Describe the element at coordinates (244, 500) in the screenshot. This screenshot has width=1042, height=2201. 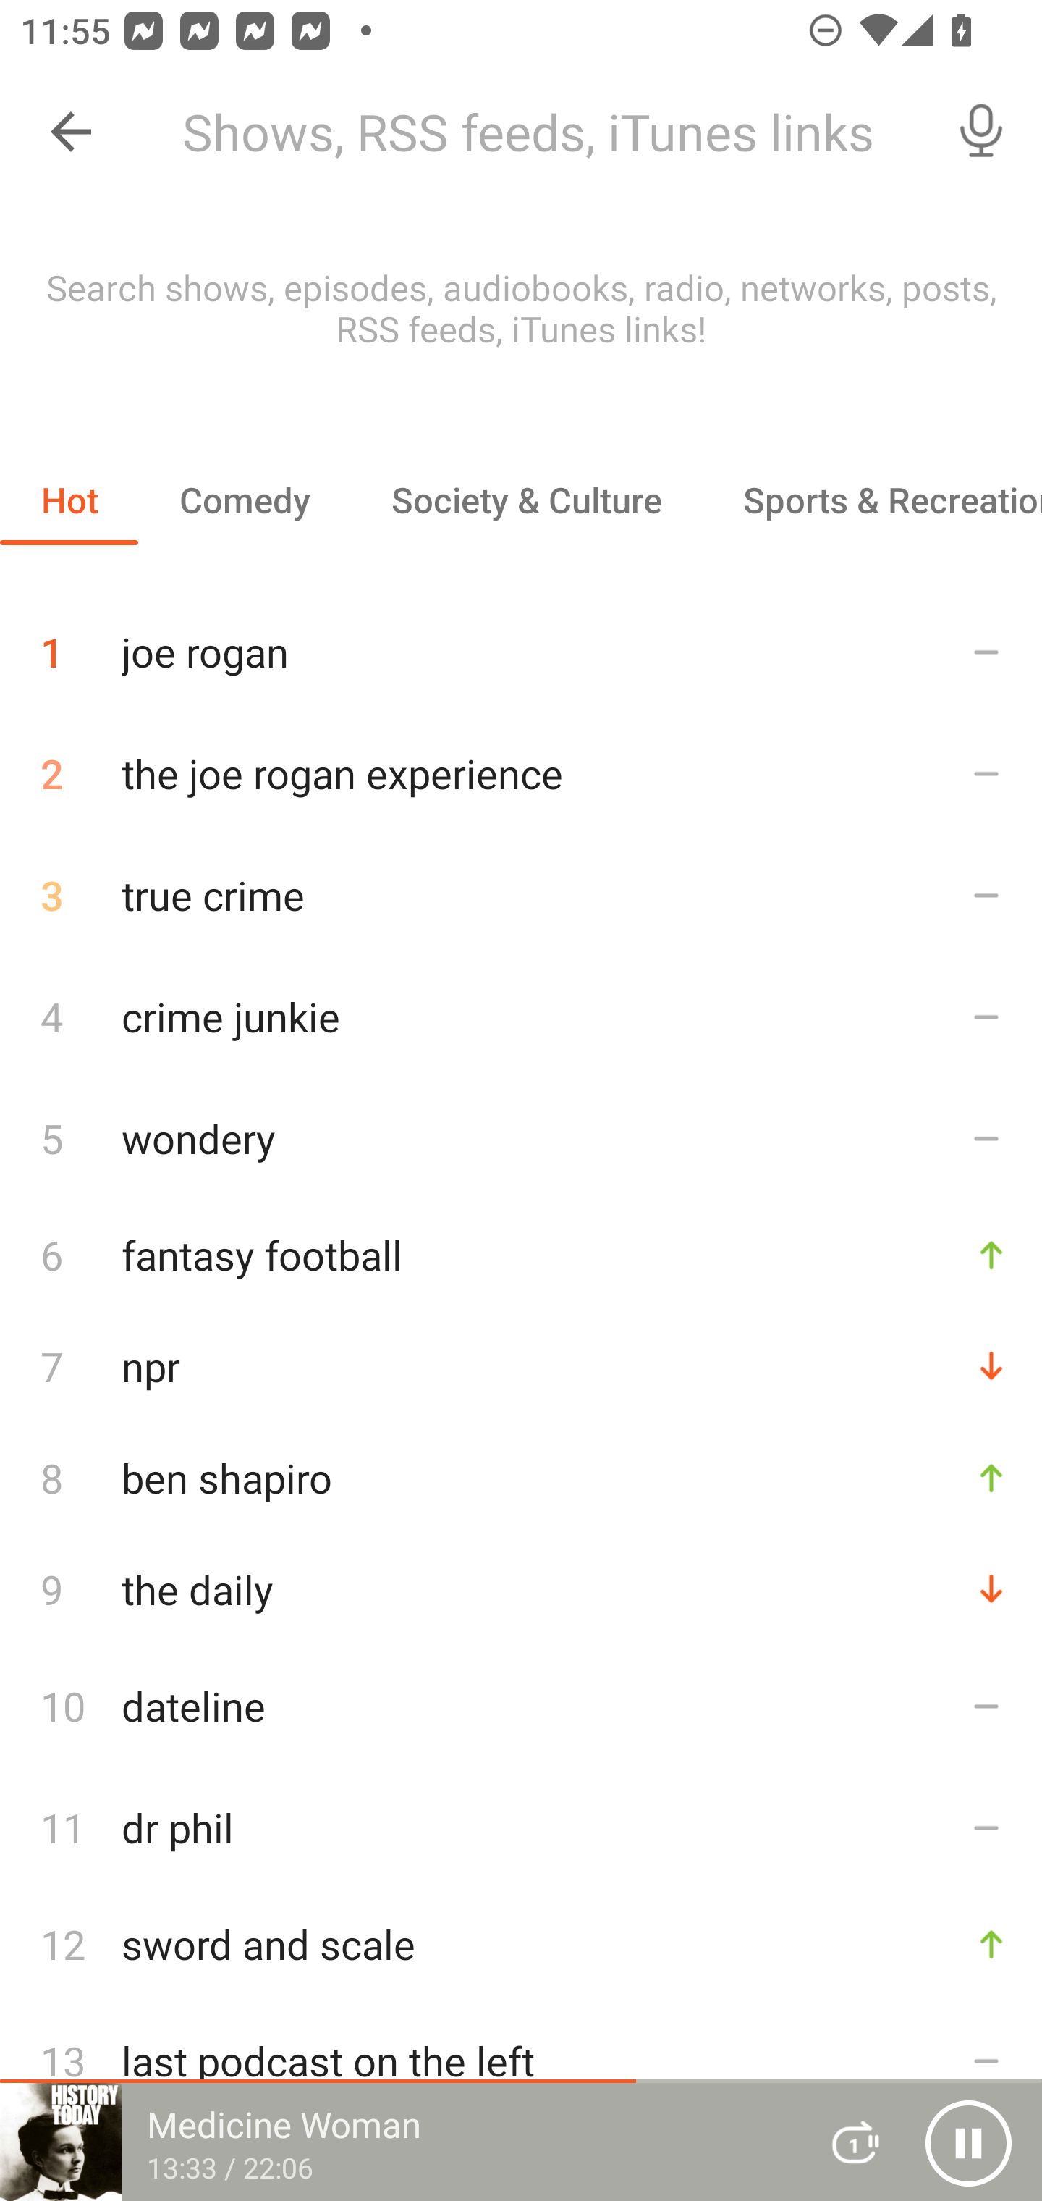
I see `Comedy` at that location.